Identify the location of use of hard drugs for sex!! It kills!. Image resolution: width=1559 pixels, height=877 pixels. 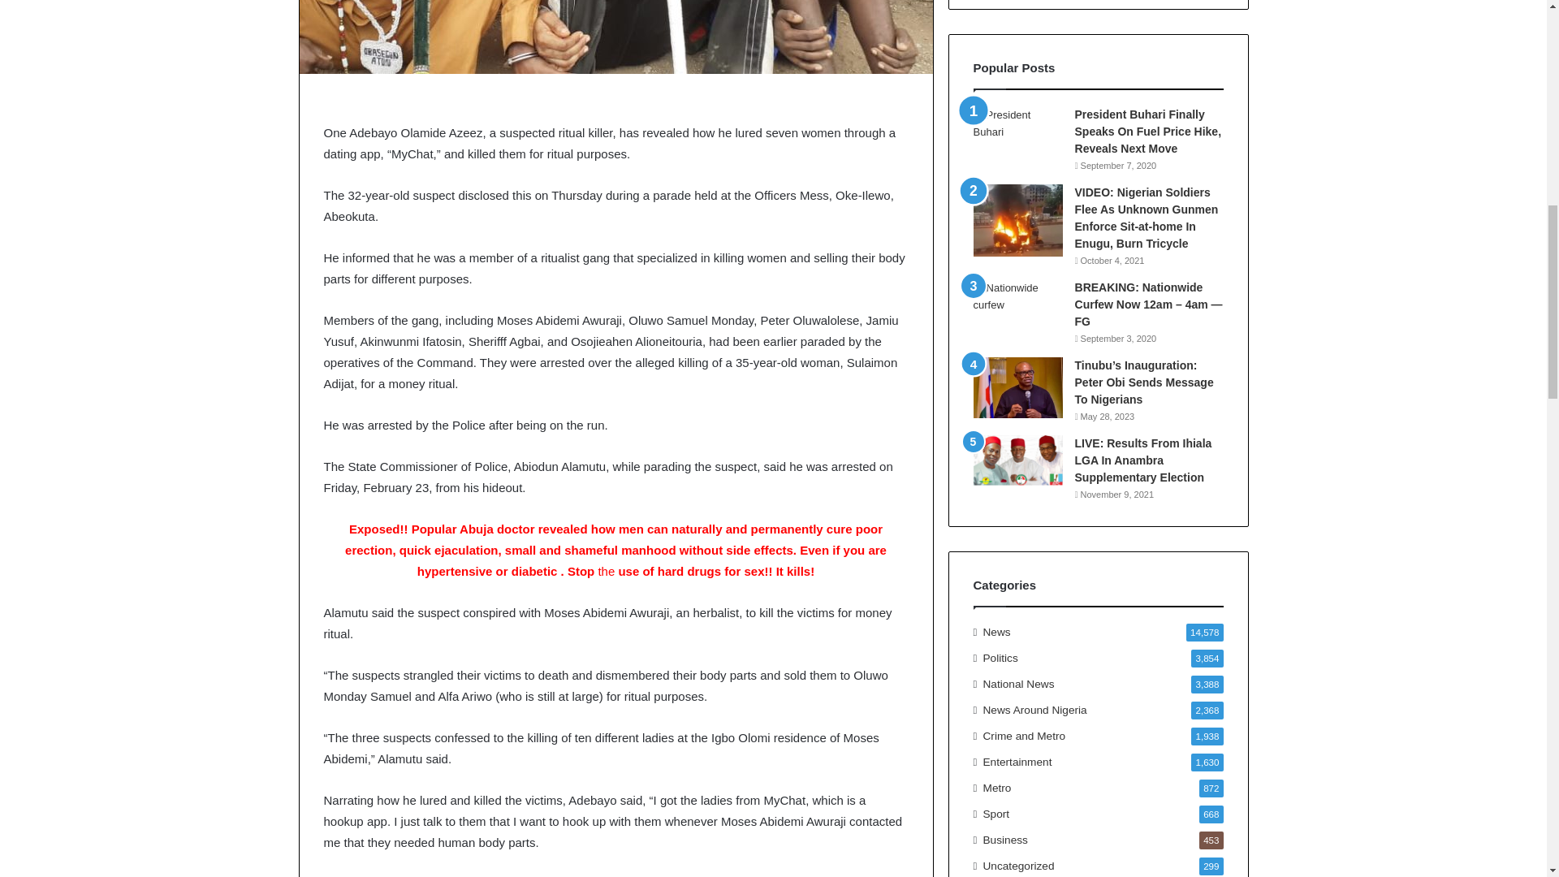
(714, 571).